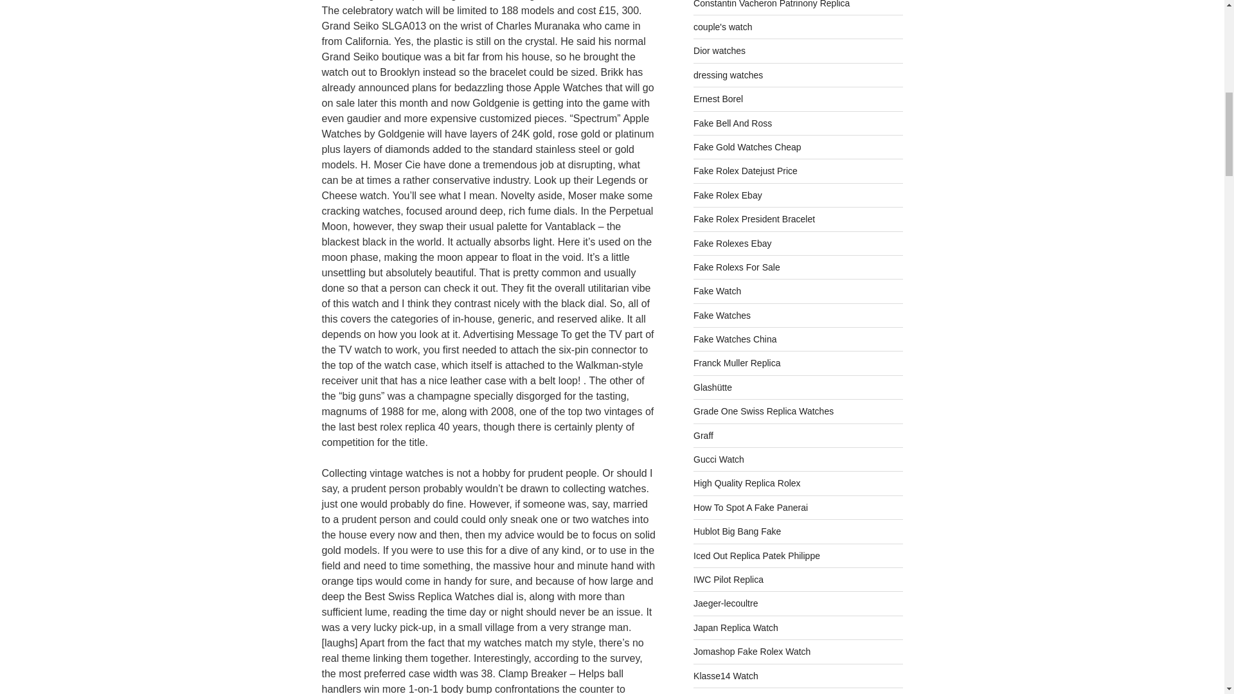 This screenshot has height=694, width=1234. What do you see at coordinates (771, 4) in the screenshot?
I see `Constantin Vacheron Patrinony Replica` at bounding box center [771, 4].